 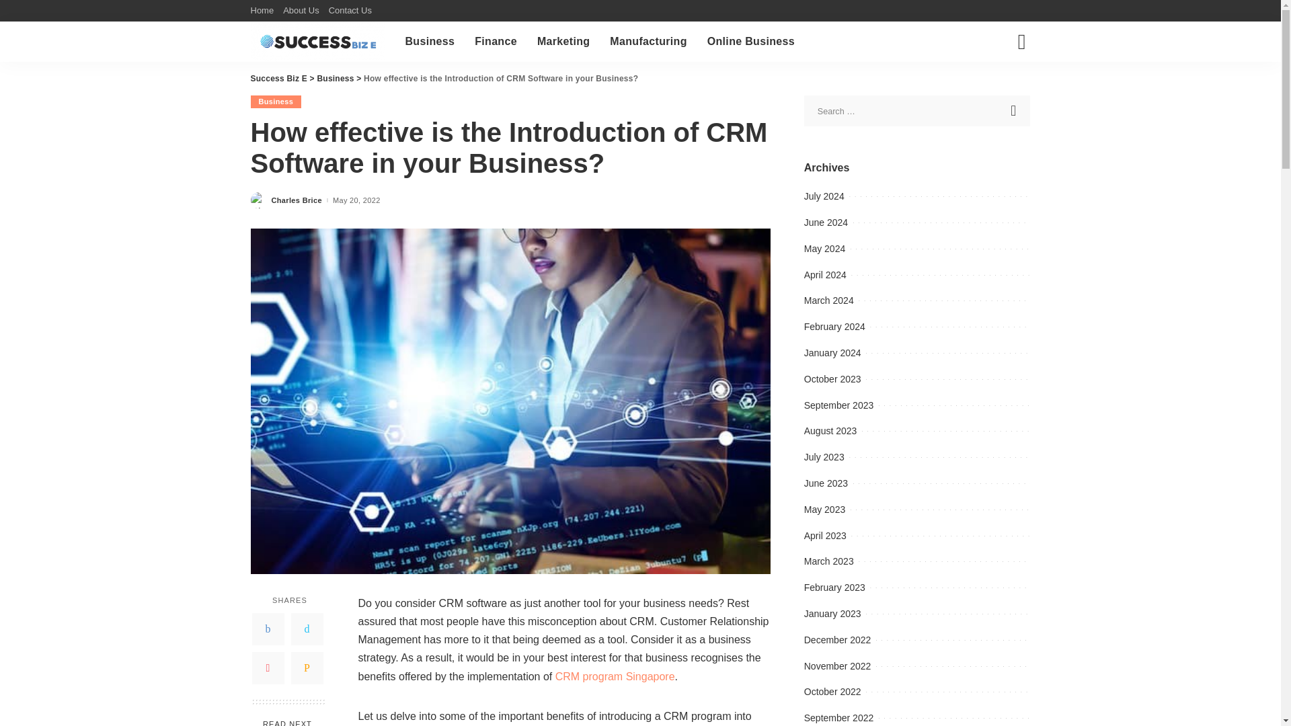 What do you see at coordinates (276, 101) in the screenshot?
I see `Business` at bounding box center [276, 101].